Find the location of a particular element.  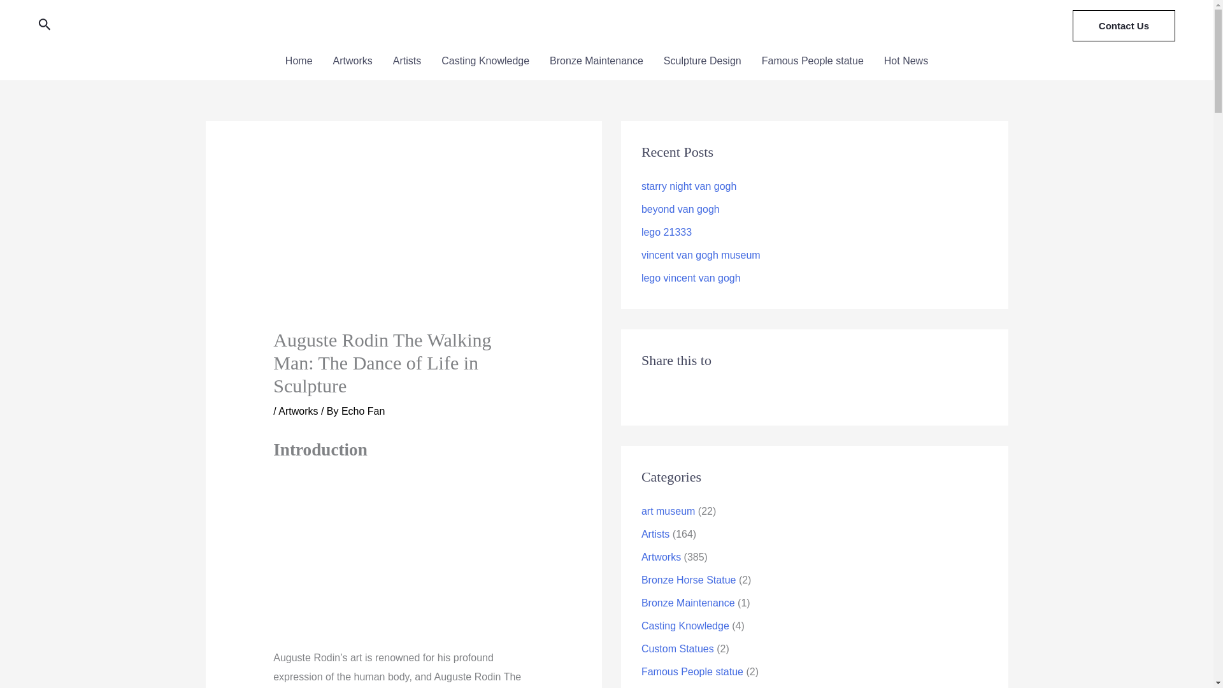

View all posts by Echo Fan is located at coordinates (363, 412).